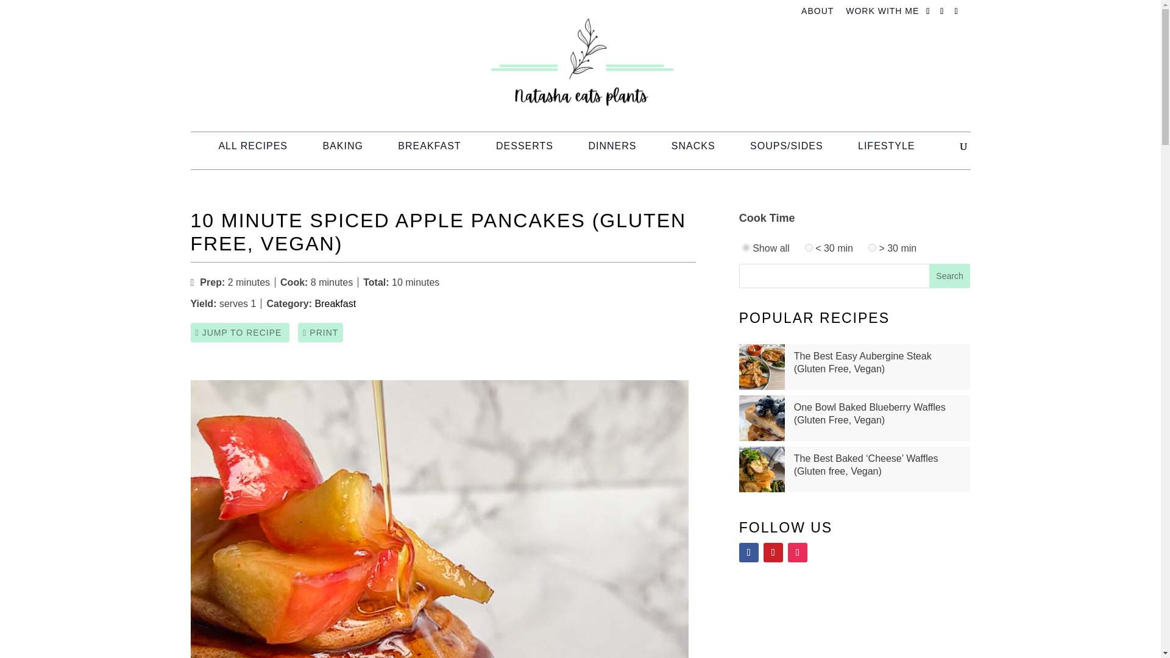  What do you see at coordinates (949, 276) in the screenshot?
I see `Search` at bounding box center [949, 276].